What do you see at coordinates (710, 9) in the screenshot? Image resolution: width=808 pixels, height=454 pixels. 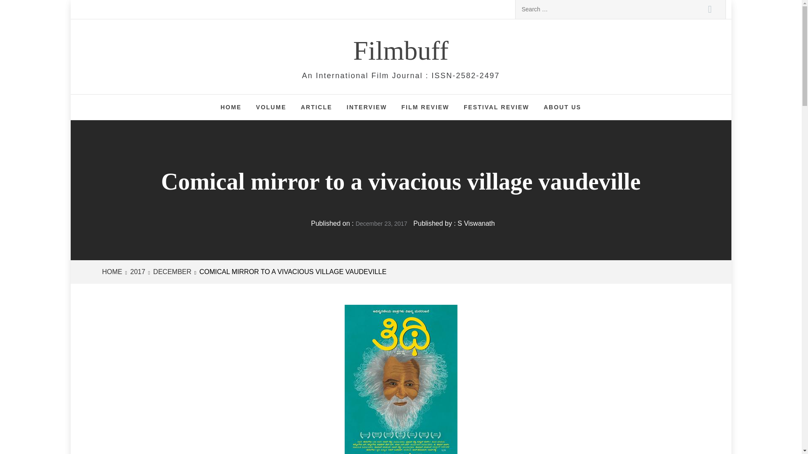 I see `Search` at bounding box center [710, 9].